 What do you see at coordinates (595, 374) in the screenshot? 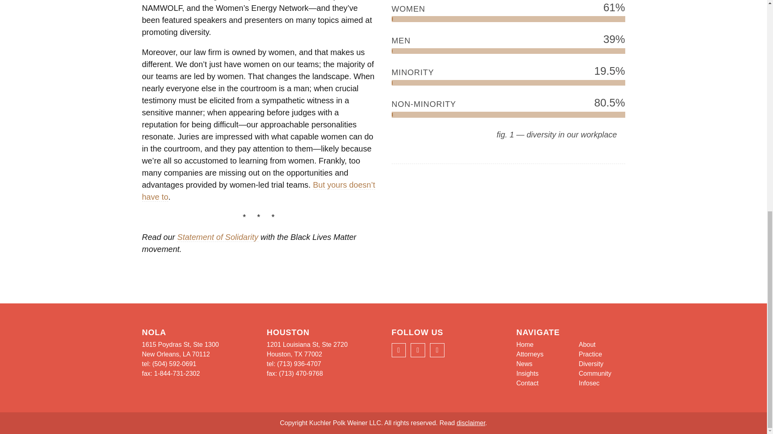
I see `Community` at bounding box center [595, 374].